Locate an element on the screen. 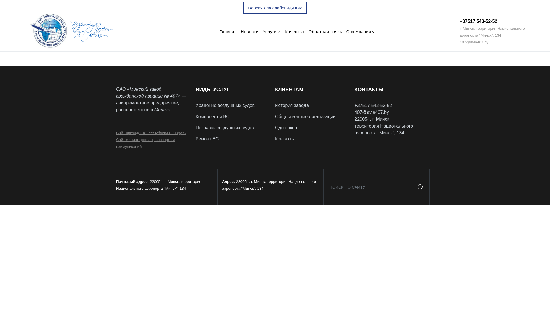 This screenshot has width=550, height=309. 407@avia407.by is located at coordinates (474, 42).